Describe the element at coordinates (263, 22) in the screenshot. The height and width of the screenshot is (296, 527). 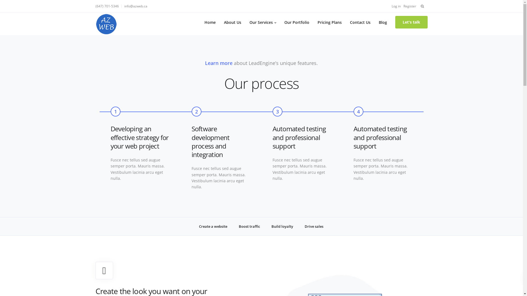
I see `Our Services` at that location.